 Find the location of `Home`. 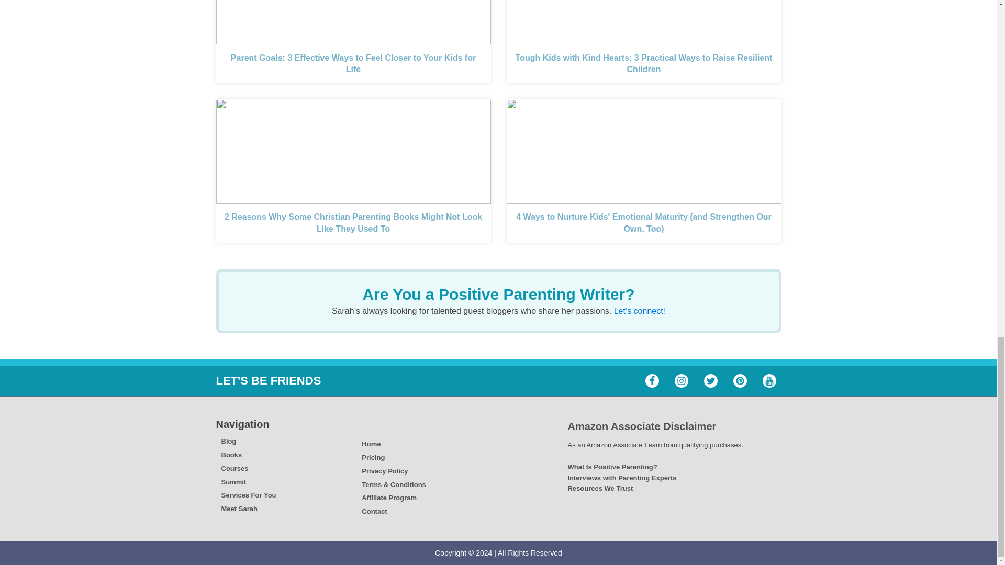

Home is located at coordinates (394, 444).